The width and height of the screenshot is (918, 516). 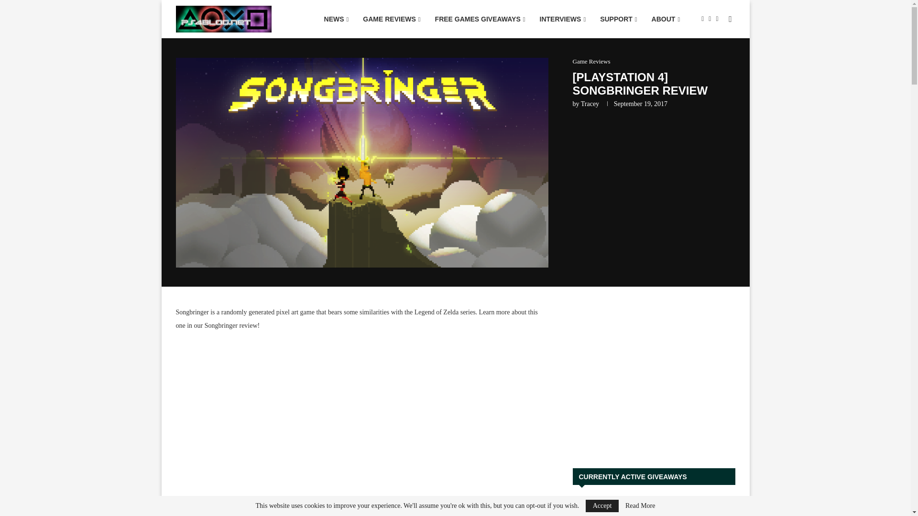 I want to click on NEWS, so click(x=336, y=19).